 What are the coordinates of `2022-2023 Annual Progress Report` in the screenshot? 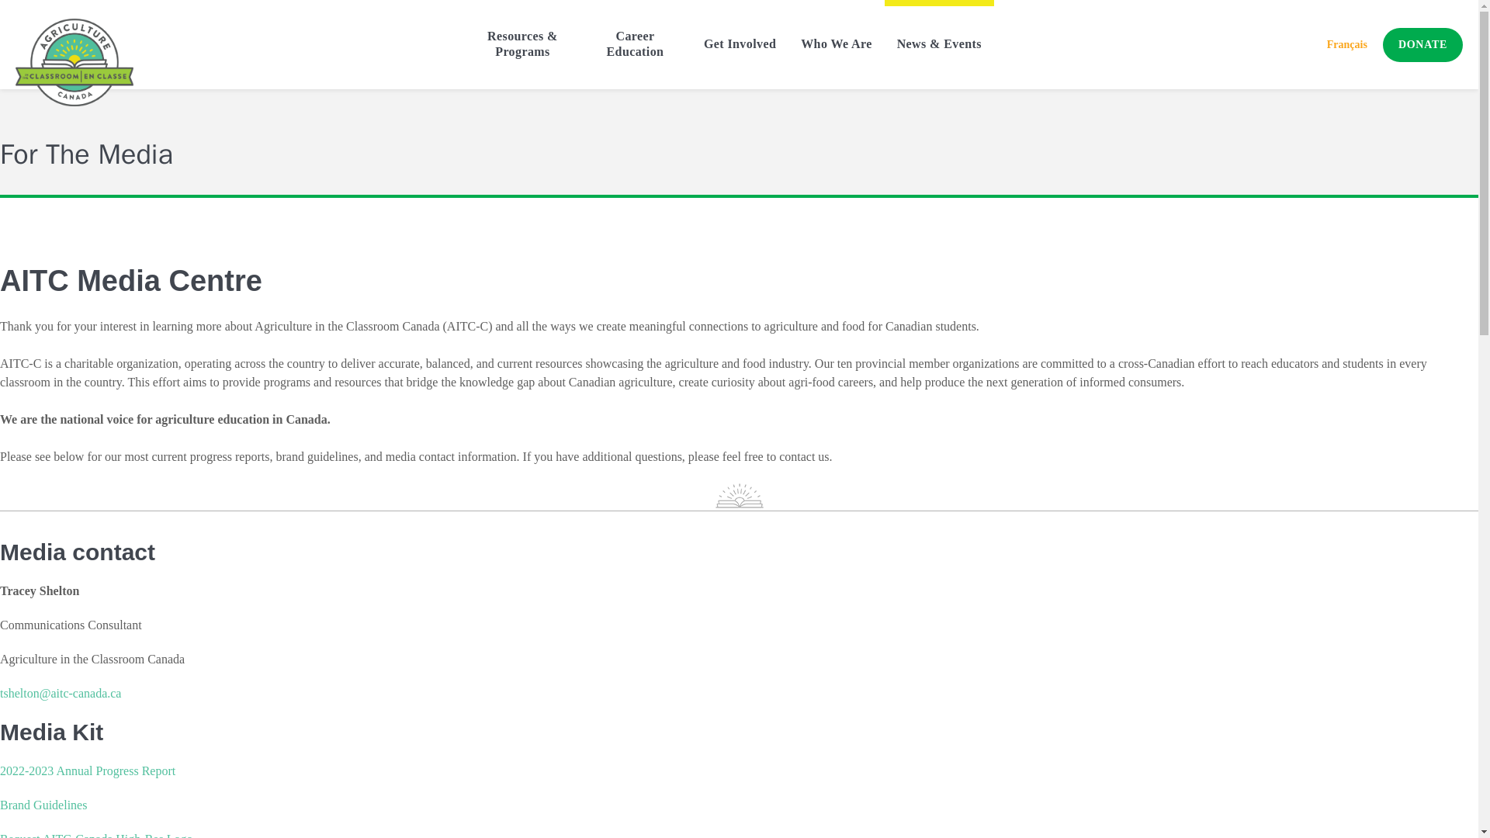 It's located at (88, 770).